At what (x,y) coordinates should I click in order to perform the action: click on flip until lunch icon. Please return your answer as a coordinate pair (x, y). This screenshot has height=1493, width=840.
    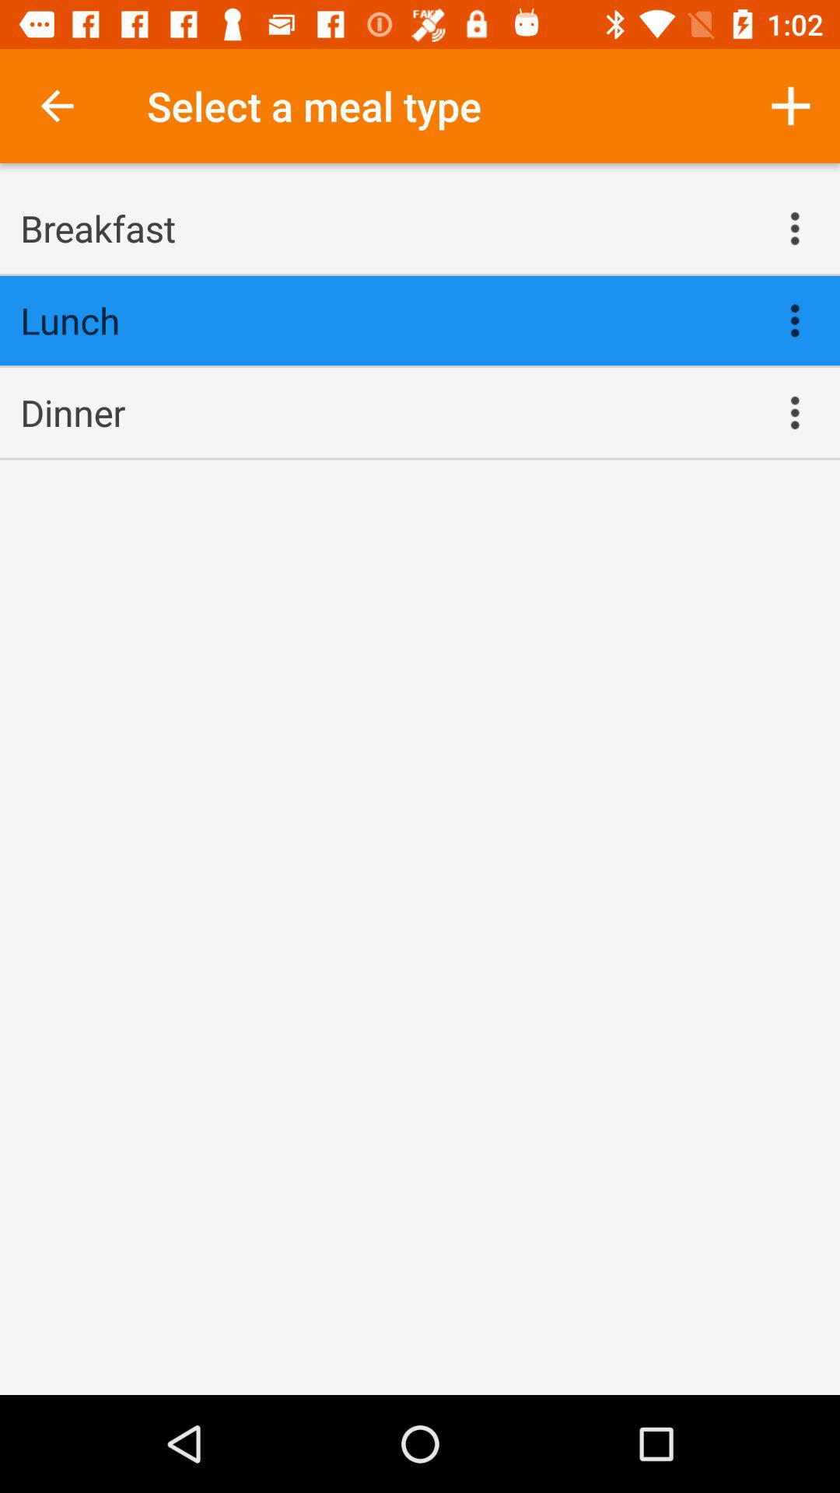
    Looking at the image, I should click on (385, 320).